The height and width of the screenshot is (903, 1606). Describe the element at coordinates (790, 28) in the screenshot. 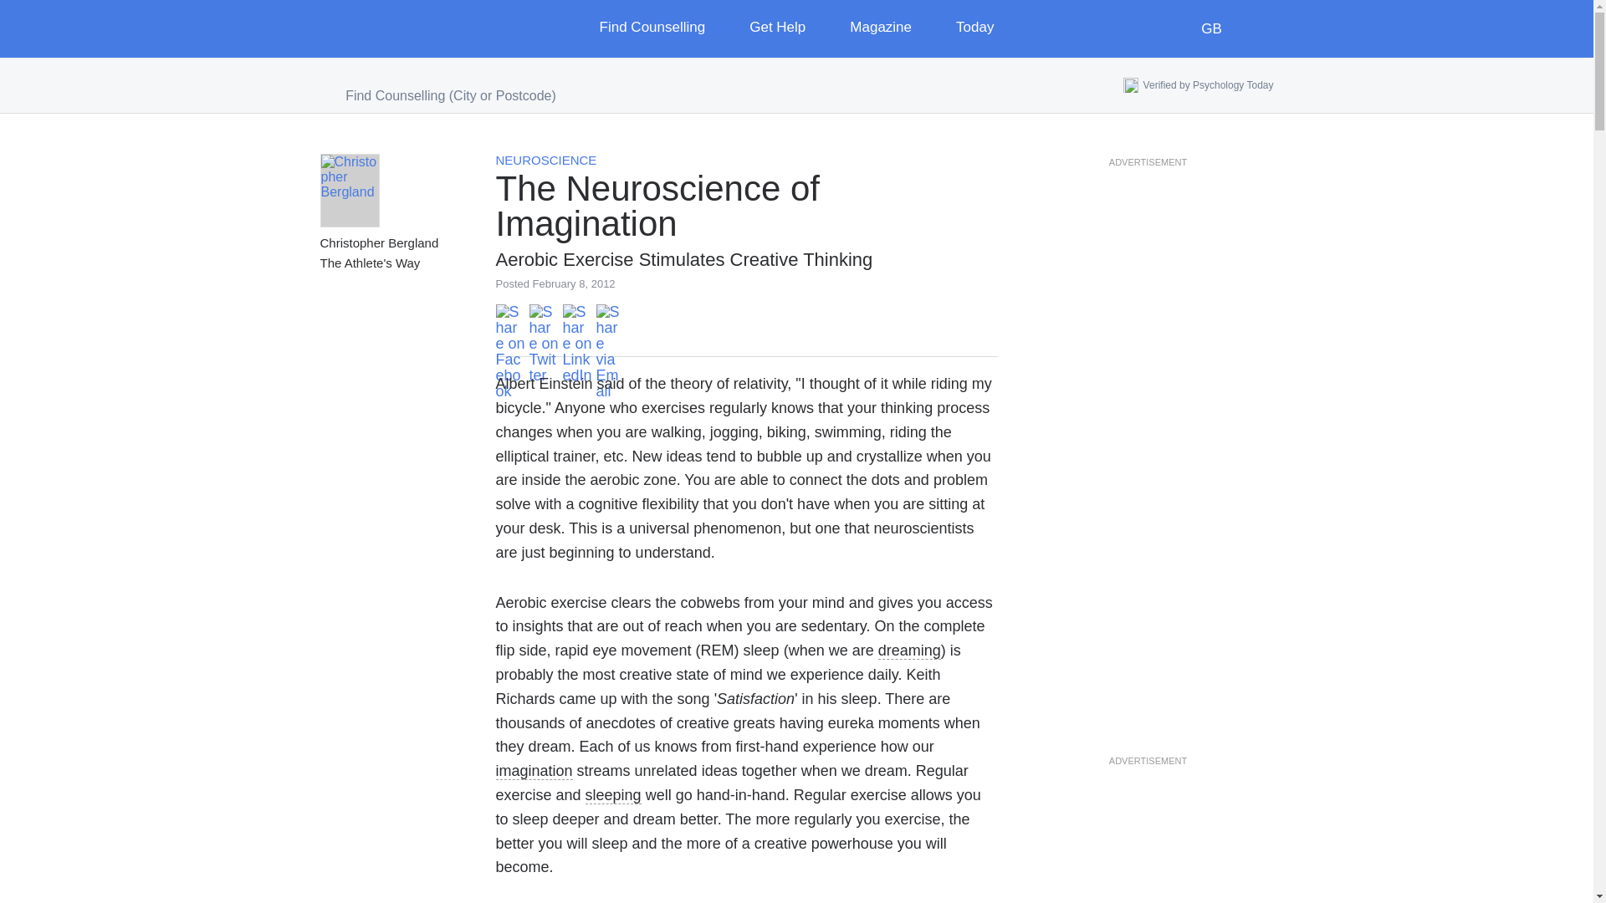

I see `Get Help` at that location.